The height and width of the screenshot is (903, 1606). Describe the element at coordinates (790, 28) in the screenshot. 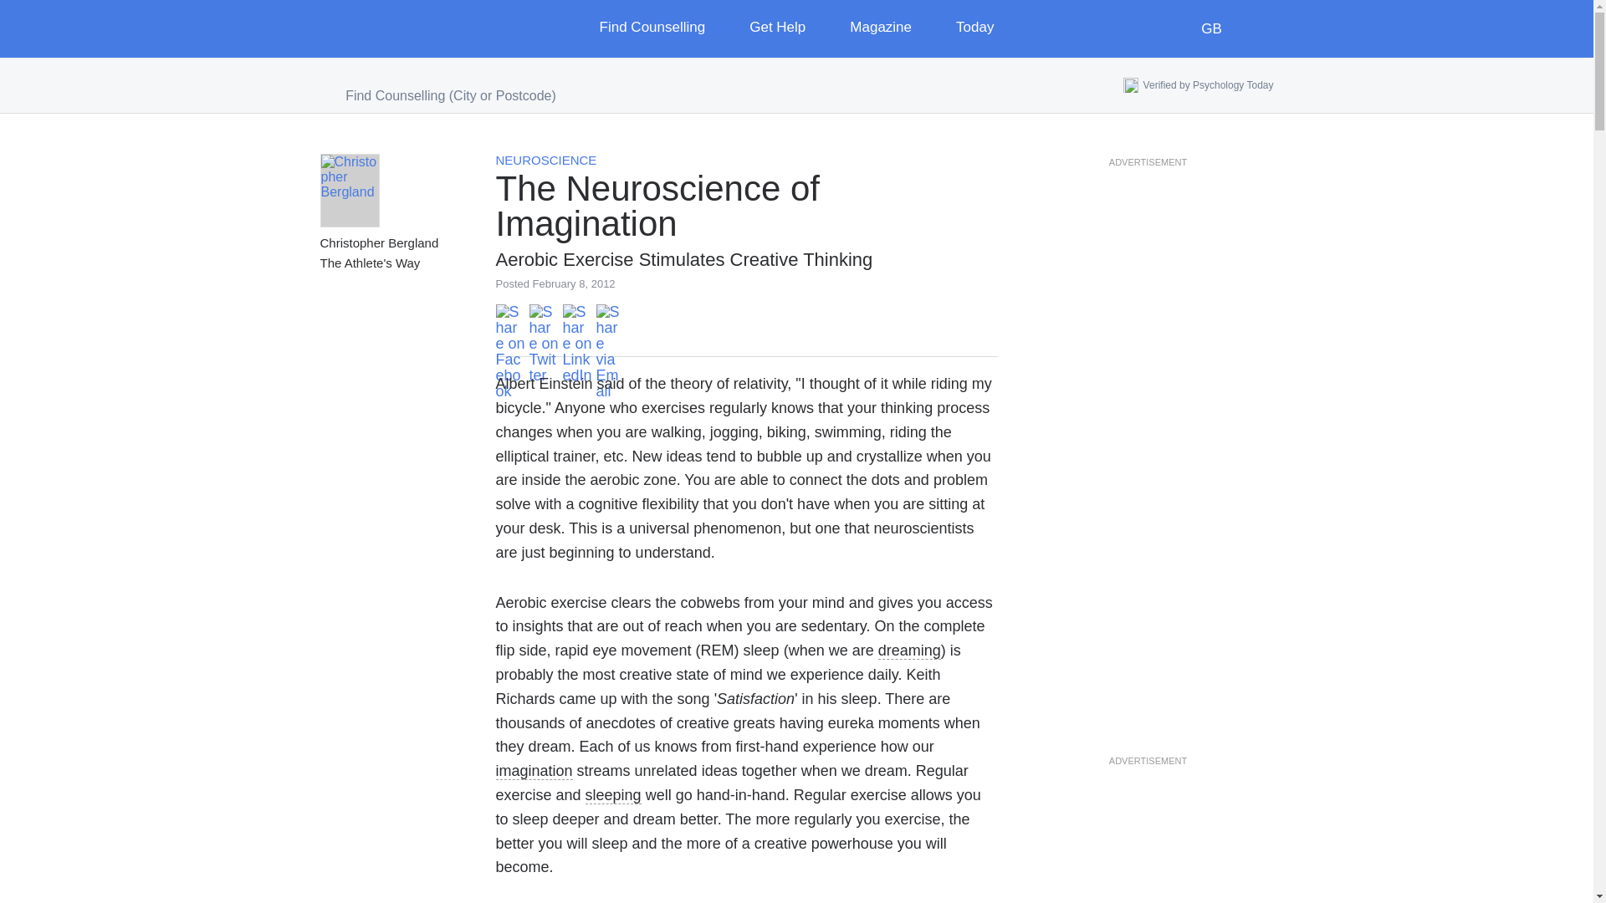

I see `Get Help` at that location.